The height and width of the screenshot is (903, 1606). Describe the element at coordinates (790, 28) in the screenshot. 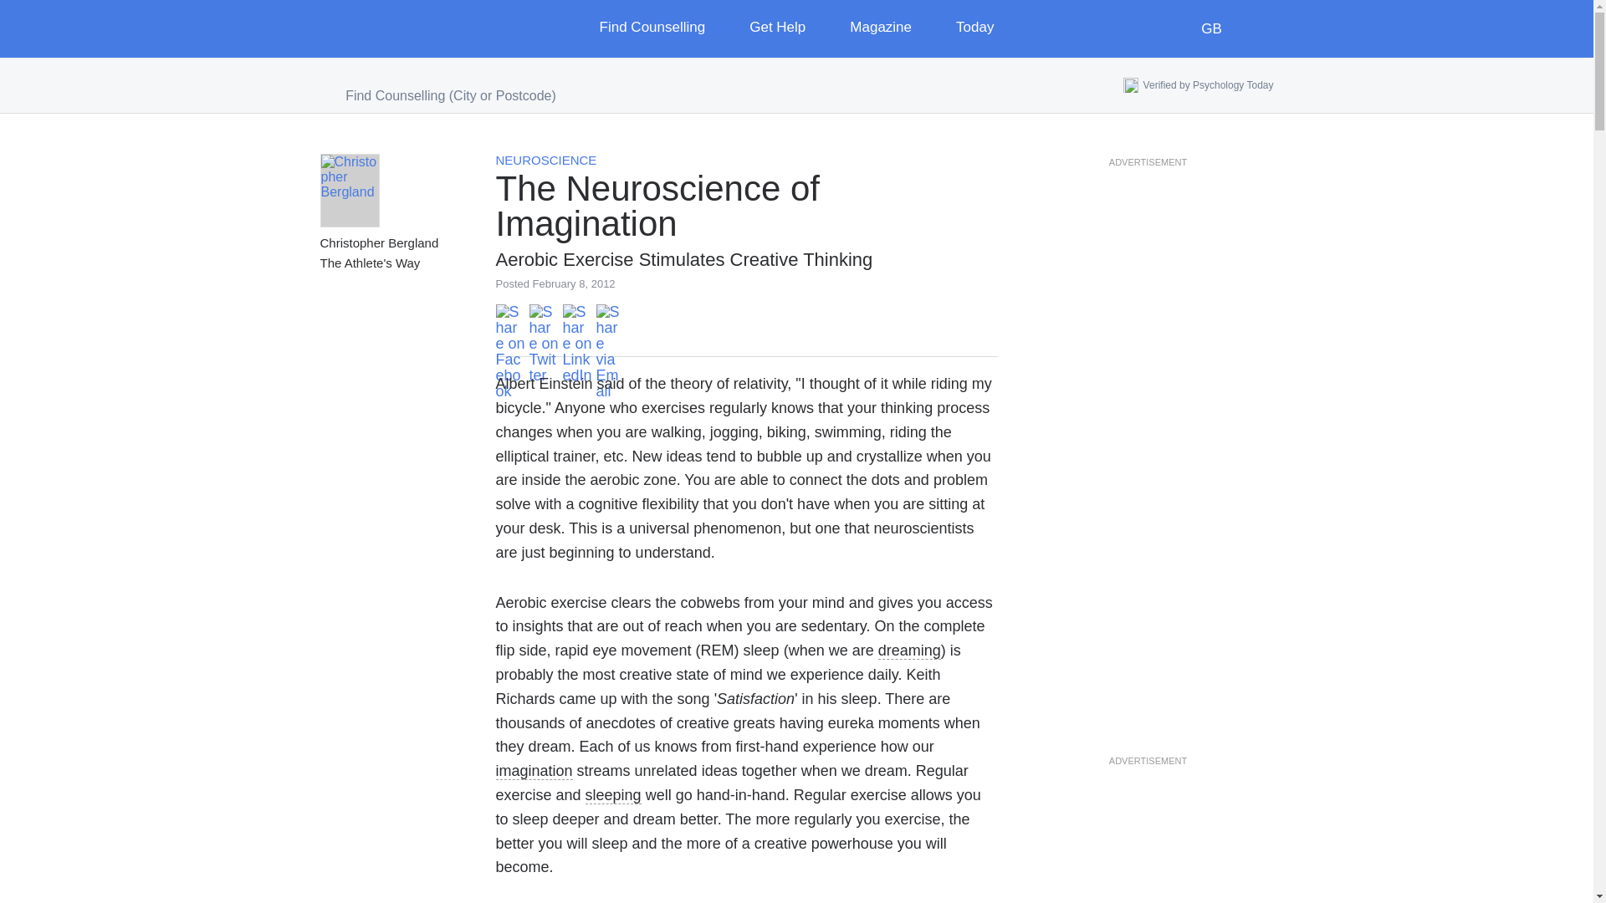

I see `Get Help` at that location.